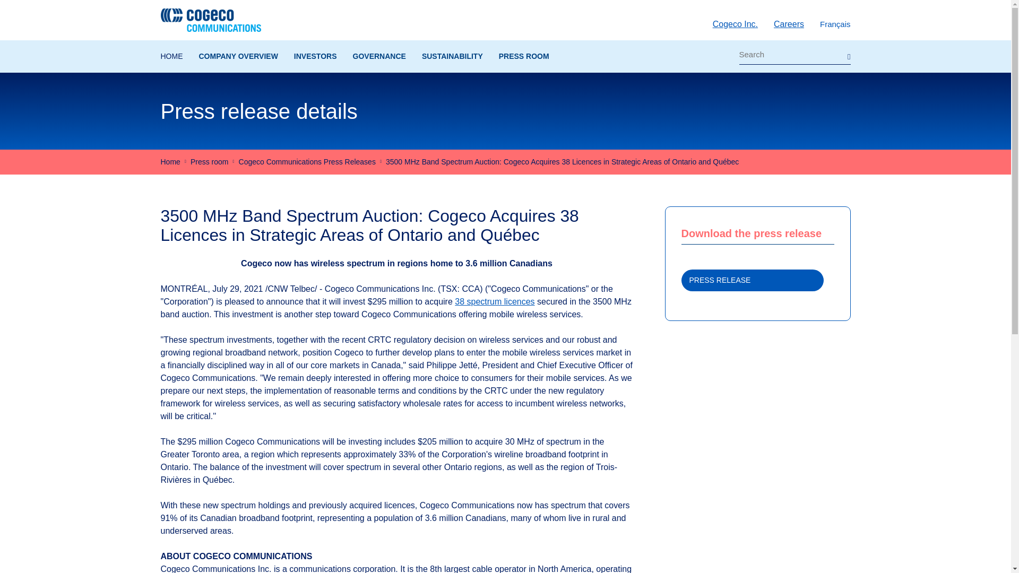  What do you see at coordinates (735, 24) in the screenshot?
I see `Cogeco Inc.` at bounding box center [735, 24].